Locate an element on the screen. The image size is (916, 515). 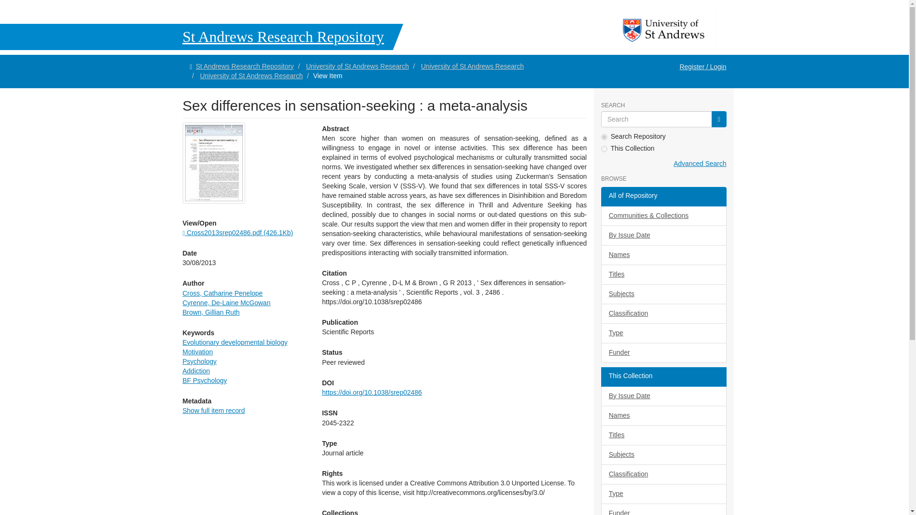
Show full item record is located at coordinates (213, 411).